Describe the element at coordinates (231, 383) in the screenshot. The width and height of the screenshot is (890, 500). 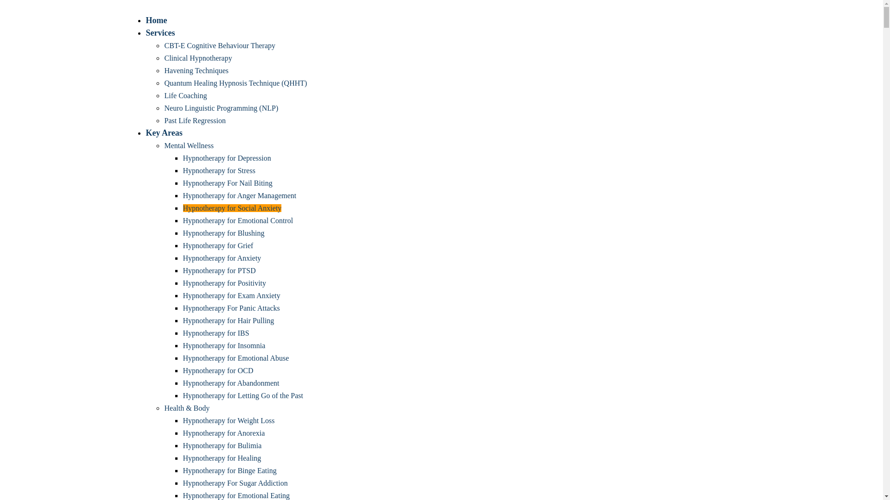
I see `Hypnotherapy for Abandonment` at that location.